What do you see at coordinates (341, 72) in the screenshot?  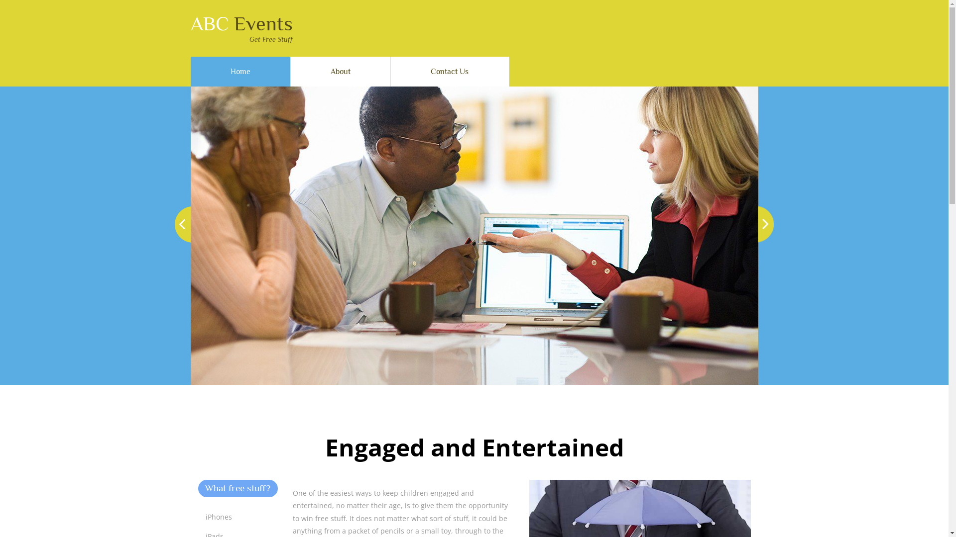 I see `About` at bounding box center [341, 72].